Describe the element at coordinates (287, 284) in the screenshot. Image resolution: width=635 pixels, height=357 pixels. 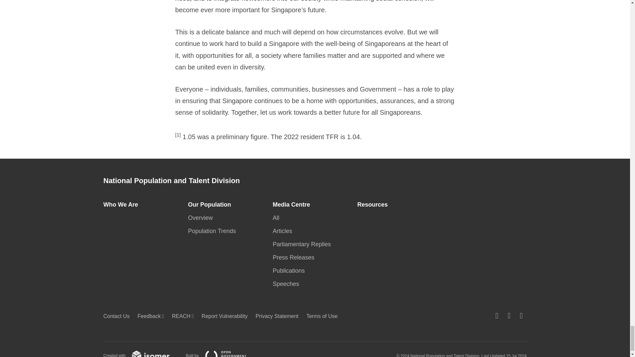
I see `Speeches` at that location.